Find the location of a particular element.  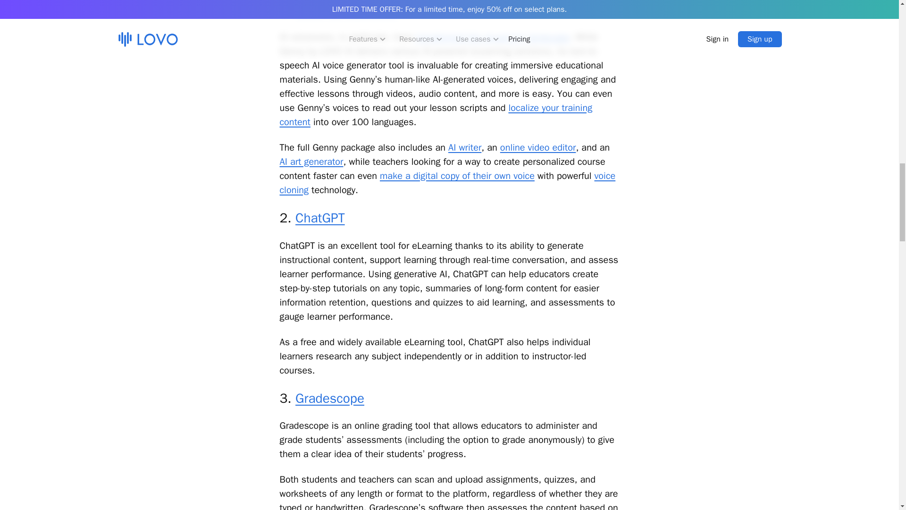

AI art generator is located at coordinates (311, 161).